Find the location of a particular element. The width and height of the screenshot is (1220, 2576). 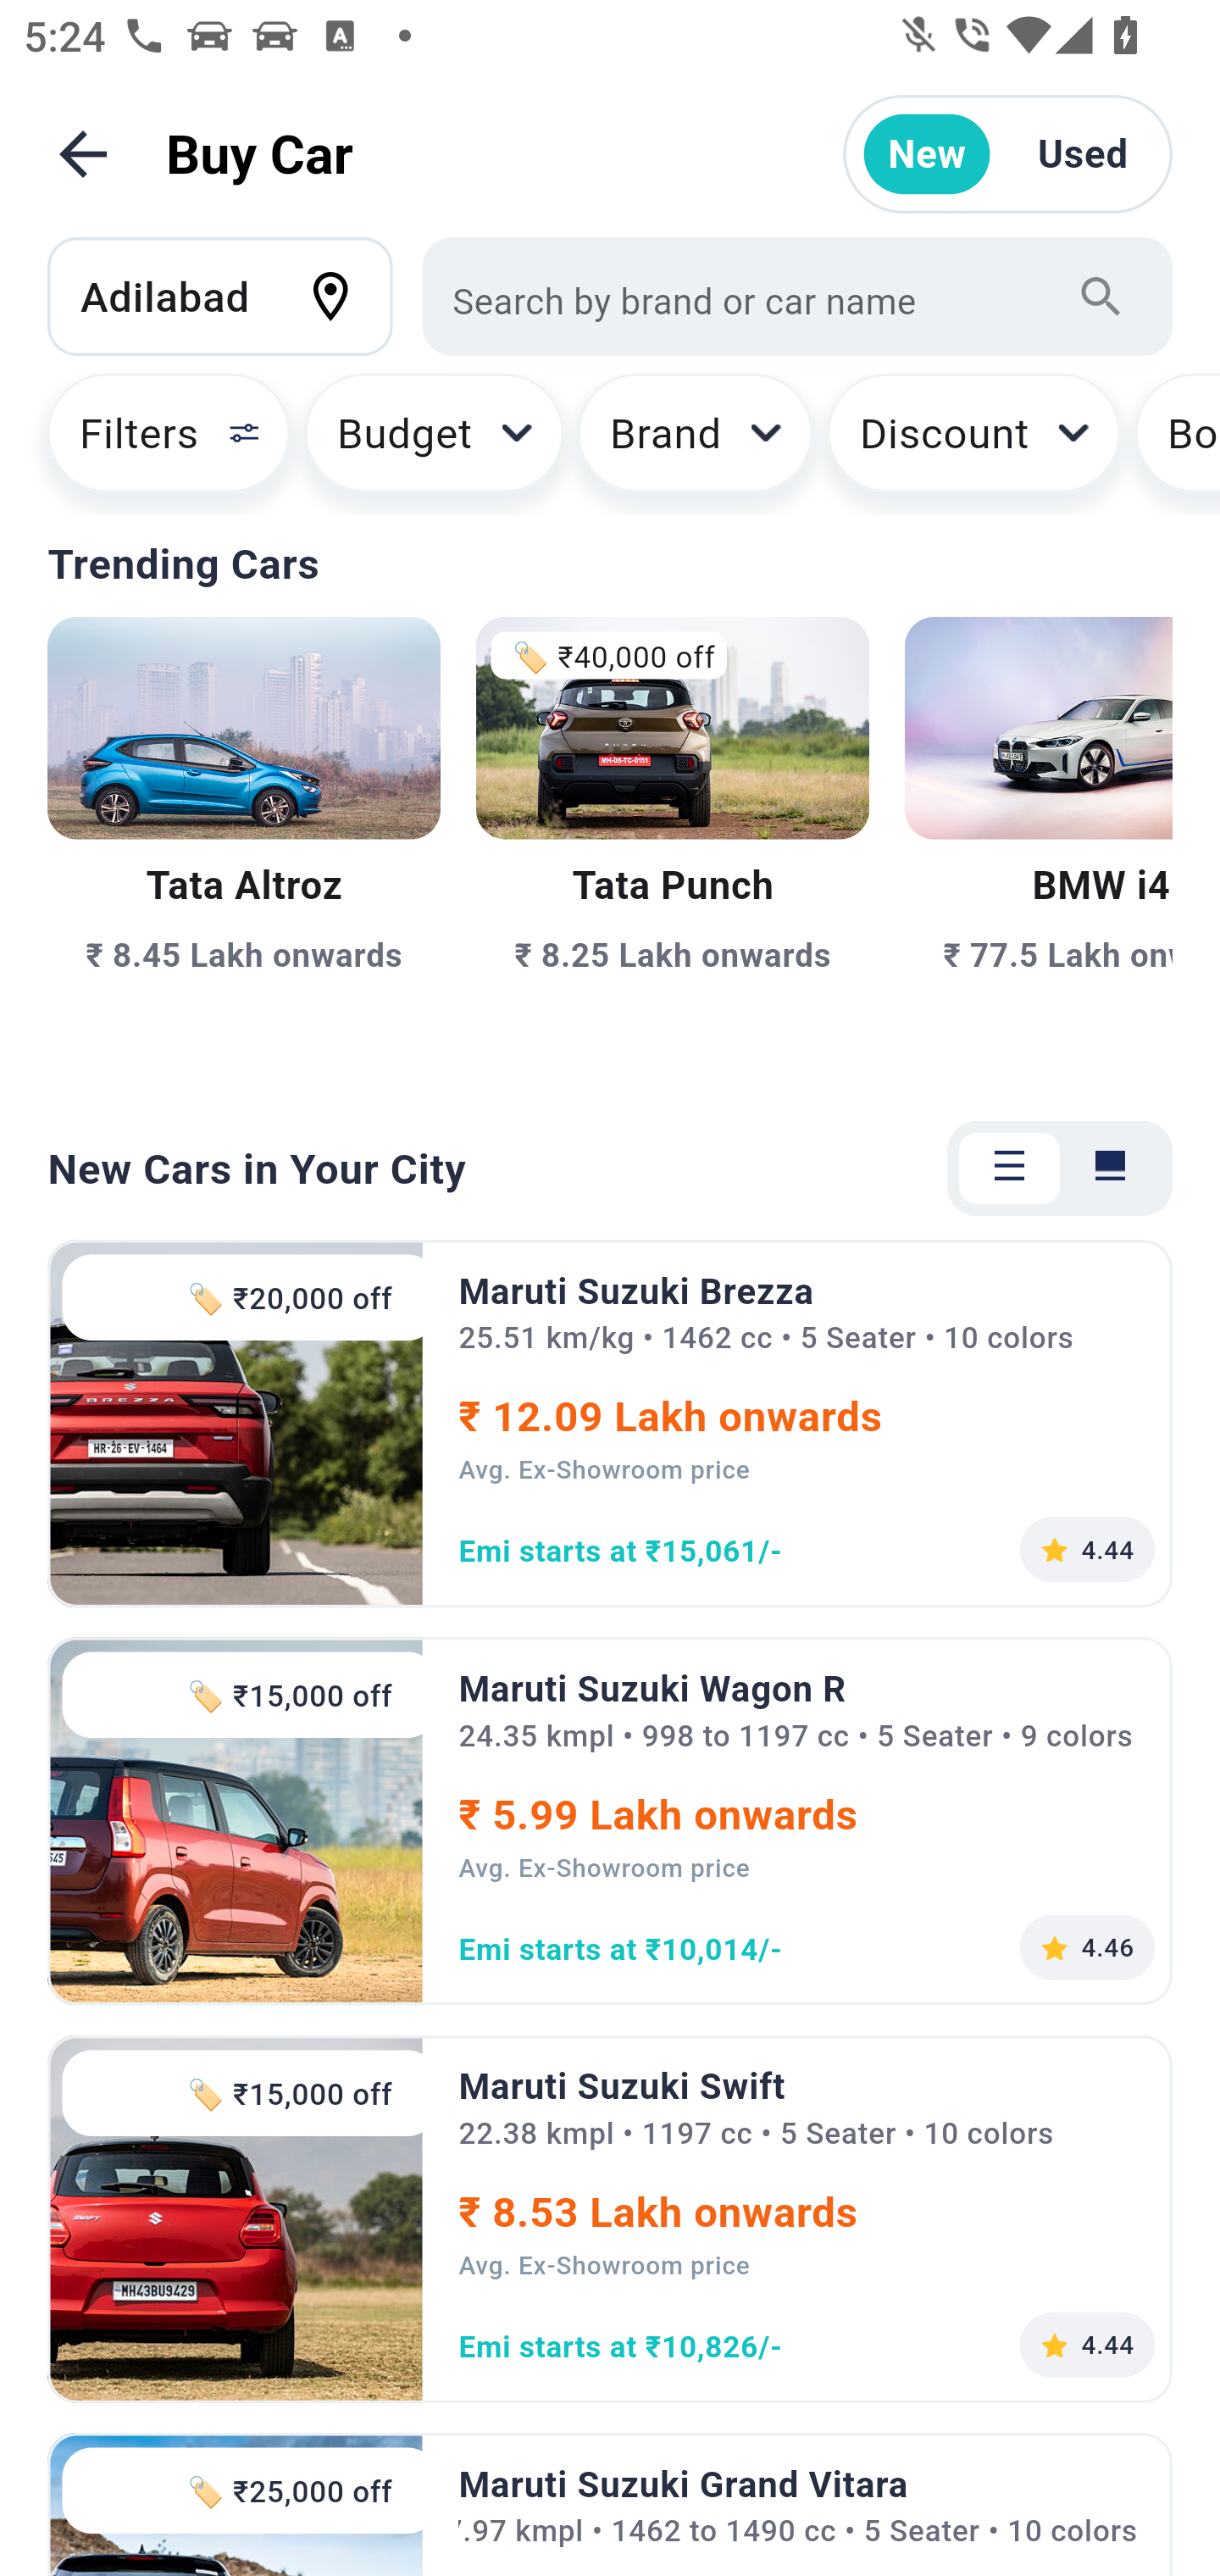

₹ 8.45 Lakh onwards Tata Altroz is located at coordinates (244, 847).